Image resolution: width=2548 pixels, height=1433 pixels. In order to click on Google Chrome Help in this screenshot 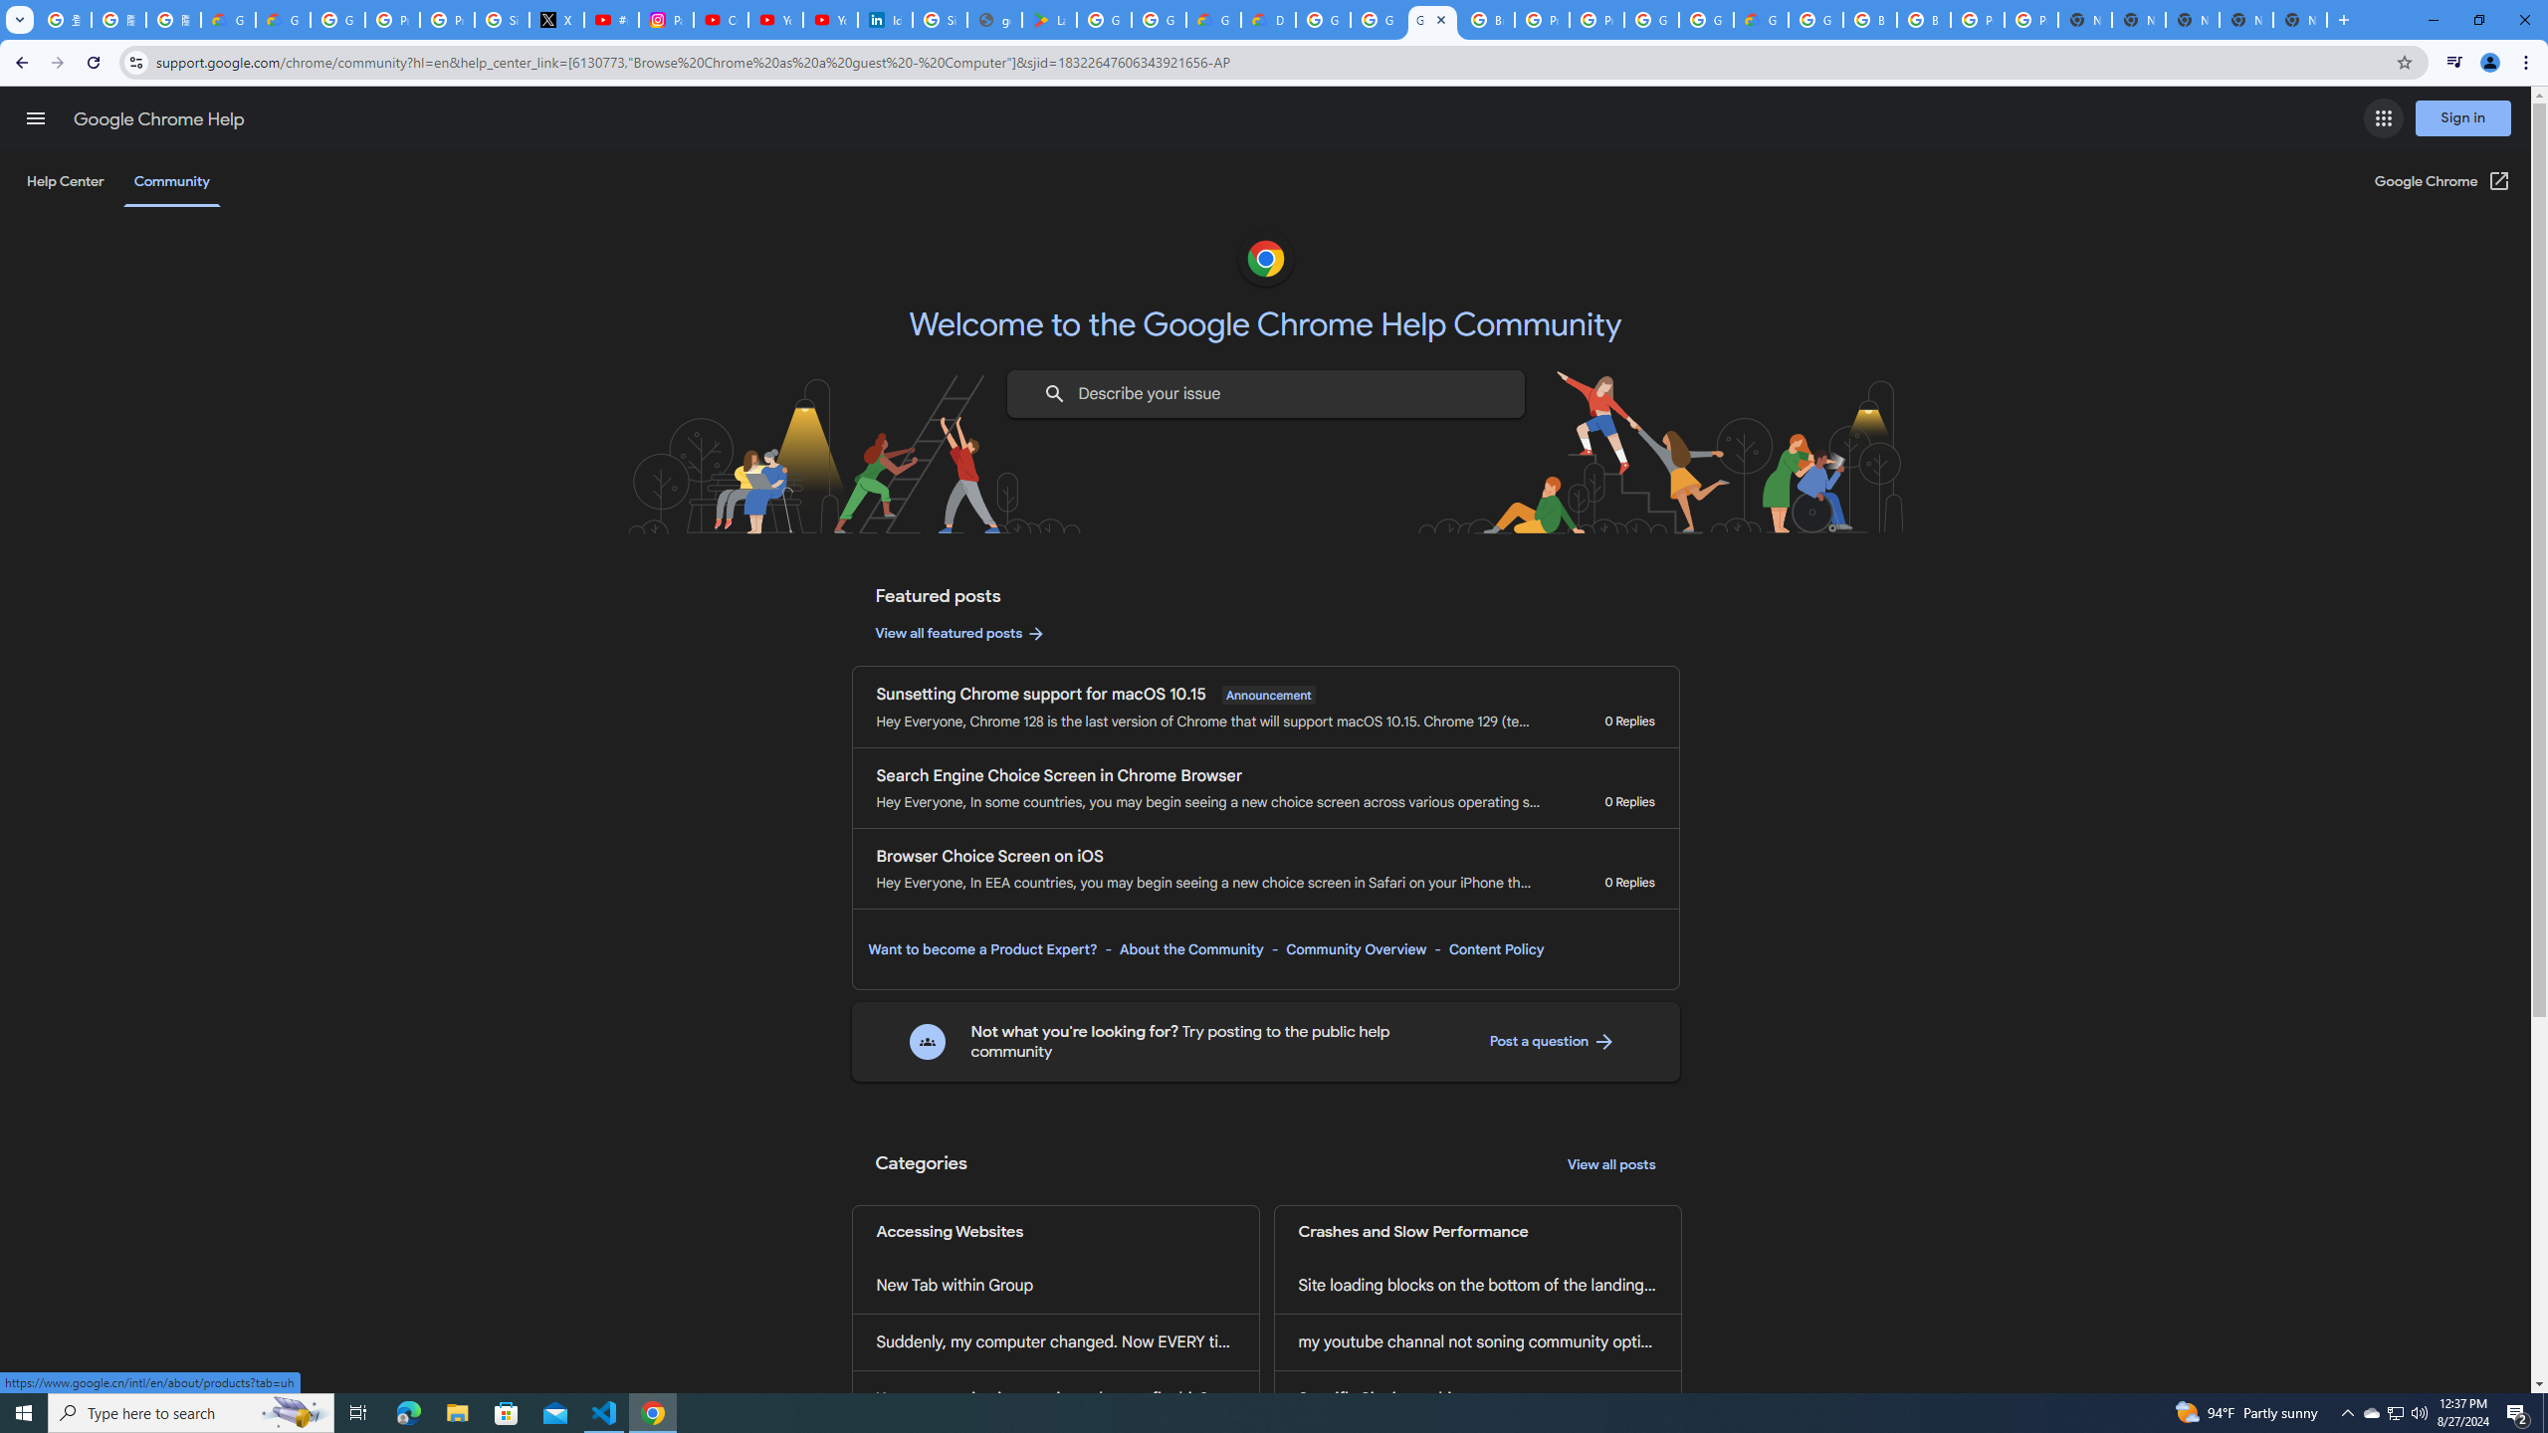, I will do `click(159, 119)`.